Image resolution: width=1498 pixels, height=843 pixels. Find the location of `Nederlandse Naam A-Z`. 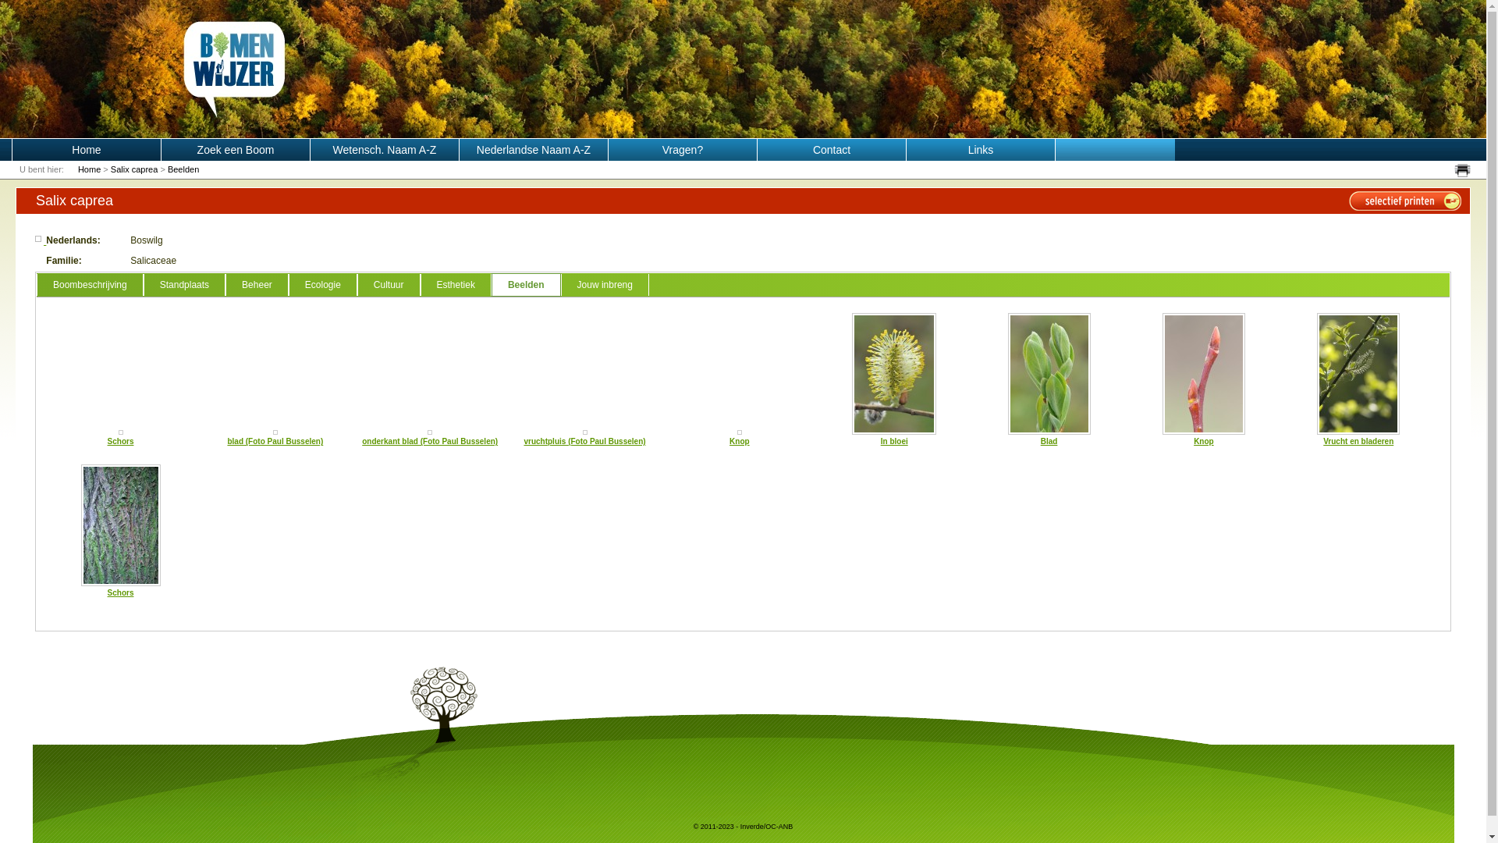

Nederlandse Naam A-Z is located at coordinates (534, 150).